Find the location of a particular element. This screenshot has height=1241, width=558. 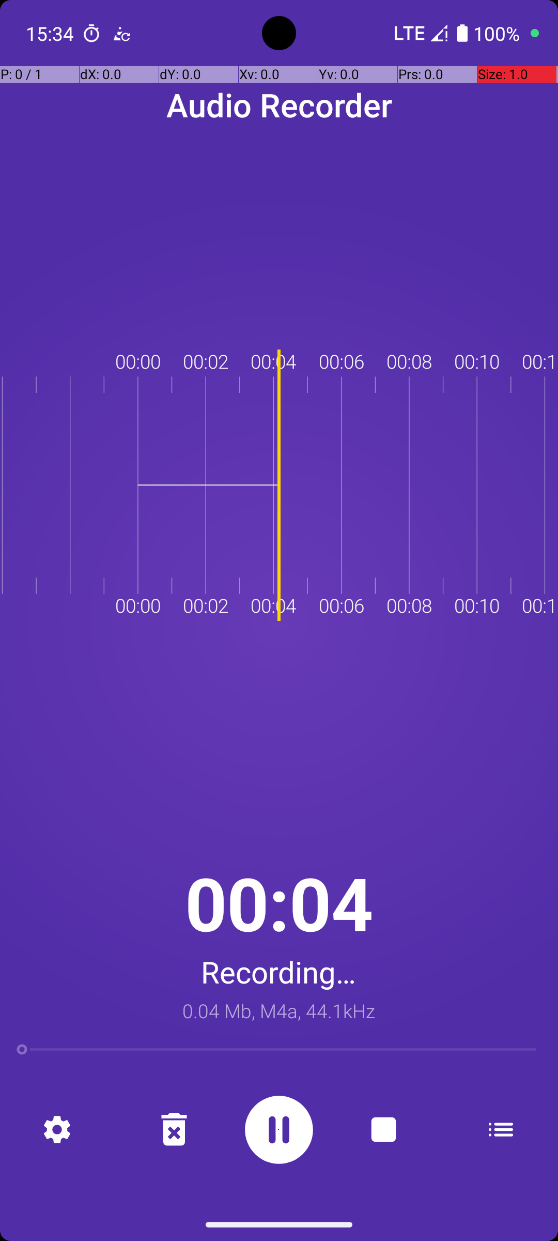

00:04 is located at coordinates (279, 903).